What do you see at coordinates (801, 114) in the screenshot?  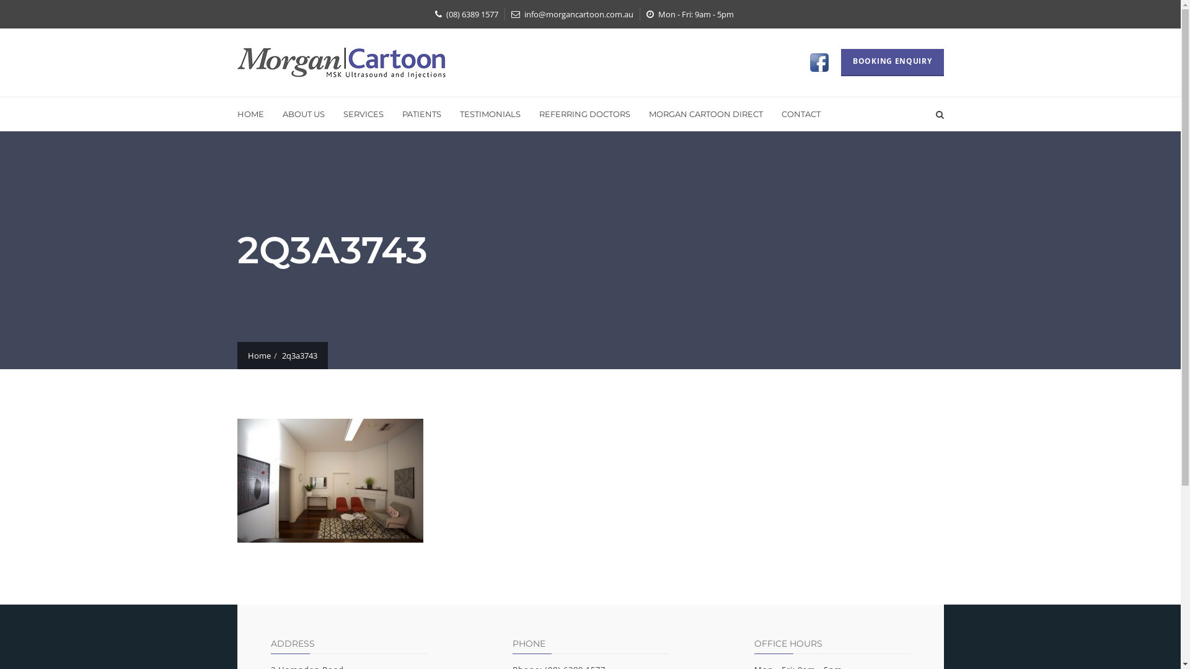 I see `CONTACT` at bounding box center [801, 114].